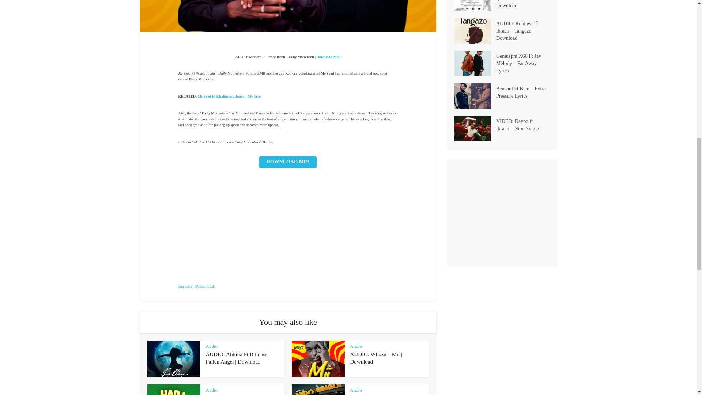 The height and width of the screenshot is (395, 702). I want to click on mr seed, so click(185, 286).